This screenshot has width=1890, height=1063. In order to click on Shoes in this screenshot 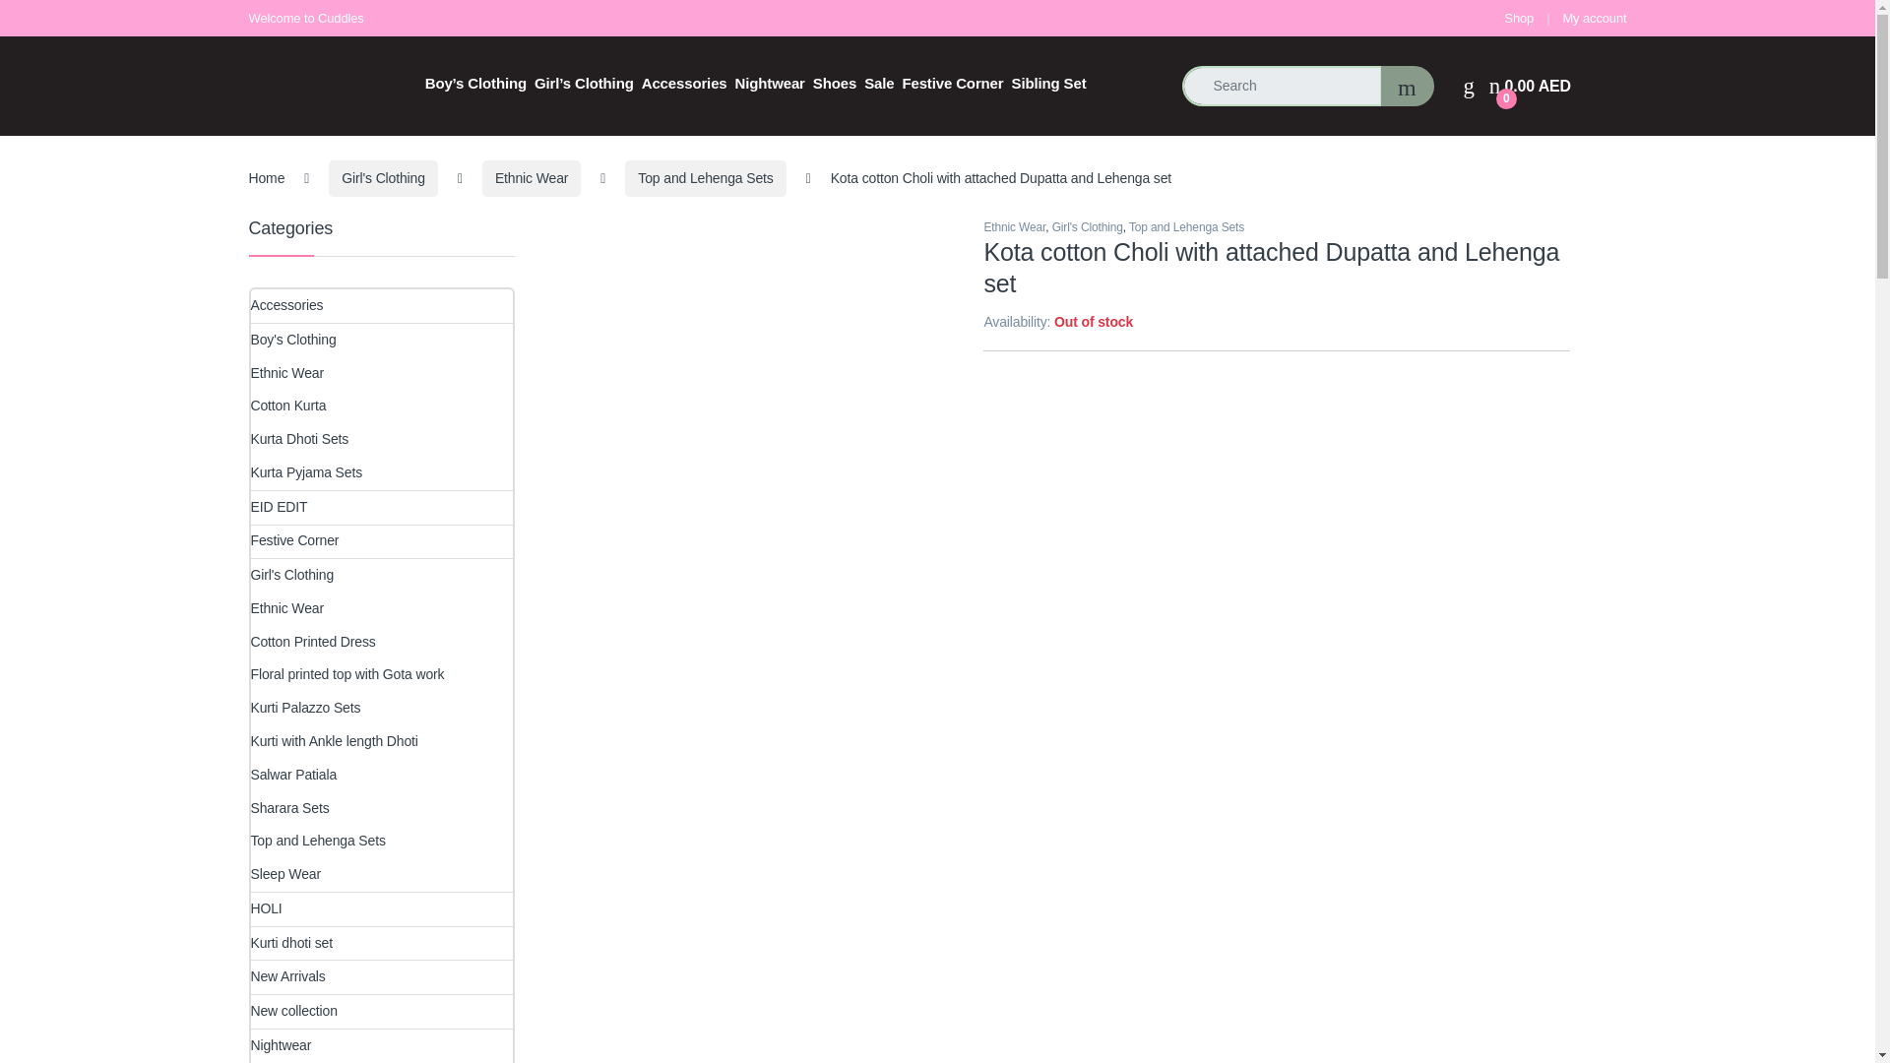, I will do `click(685, 83)`.